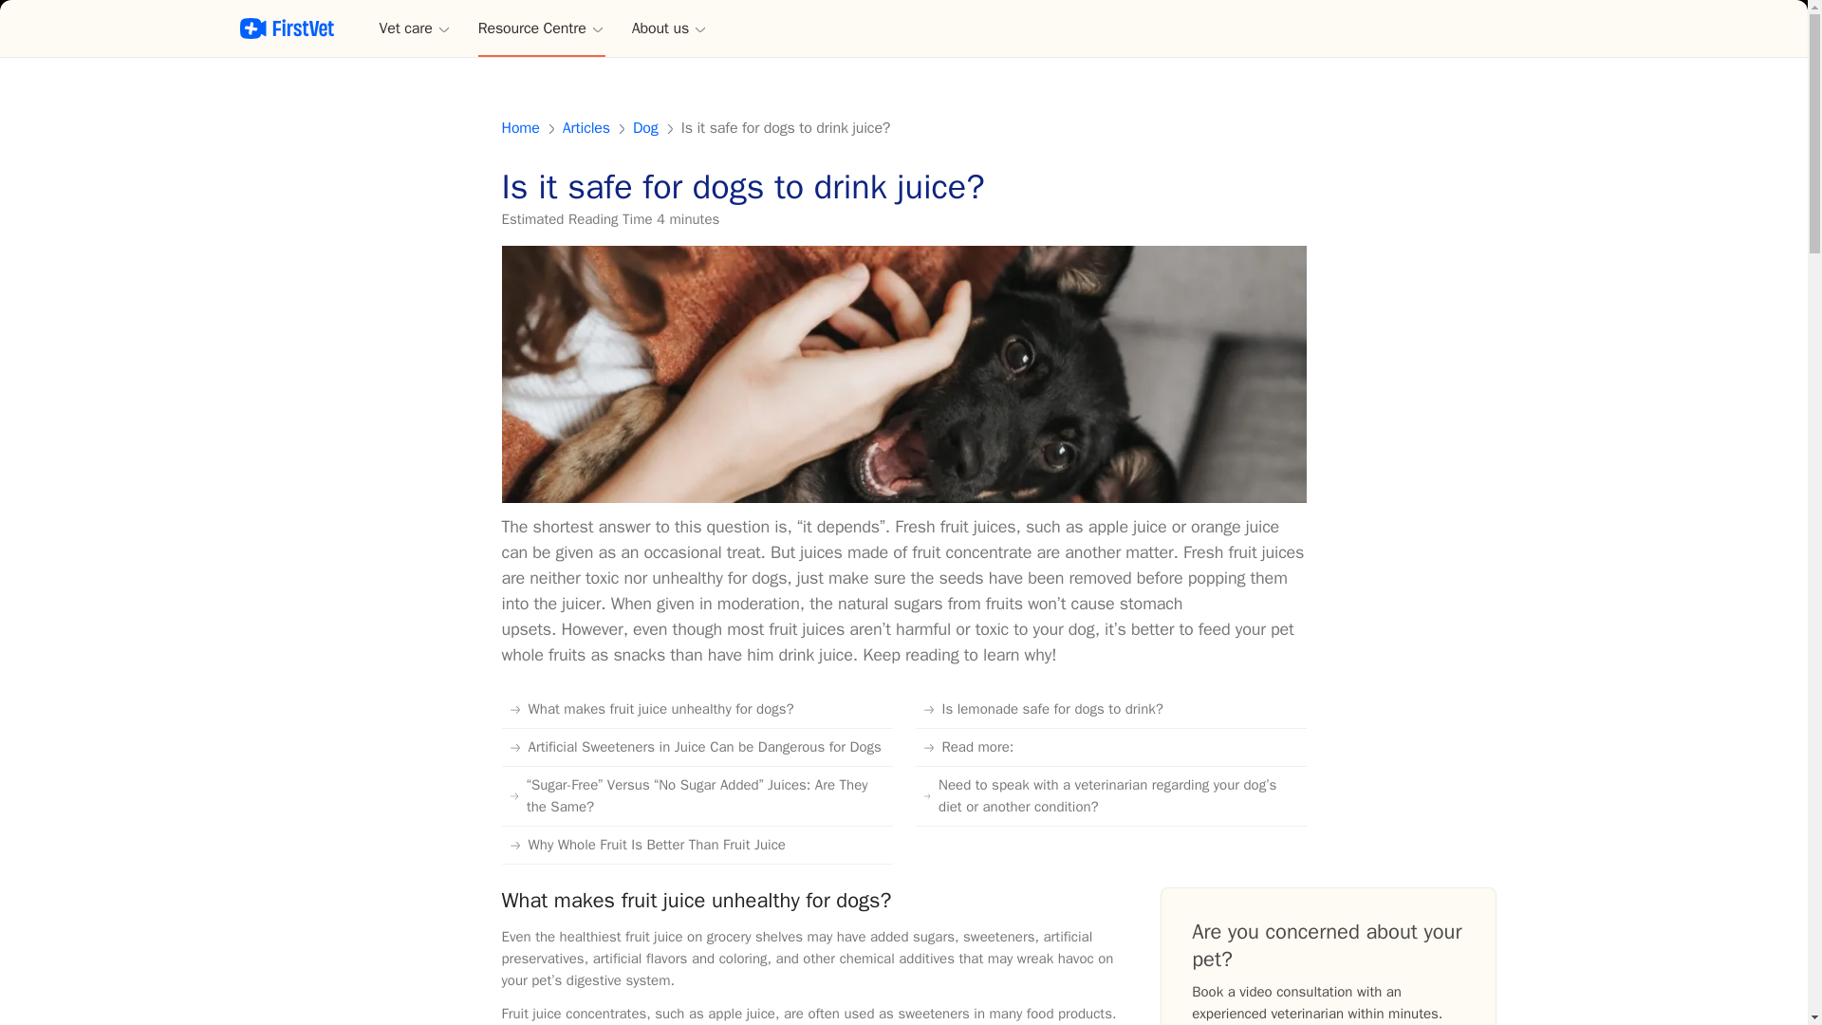  Describe the element at coordinates (586, 128) in the screenshot. I see `Articles` at that location.